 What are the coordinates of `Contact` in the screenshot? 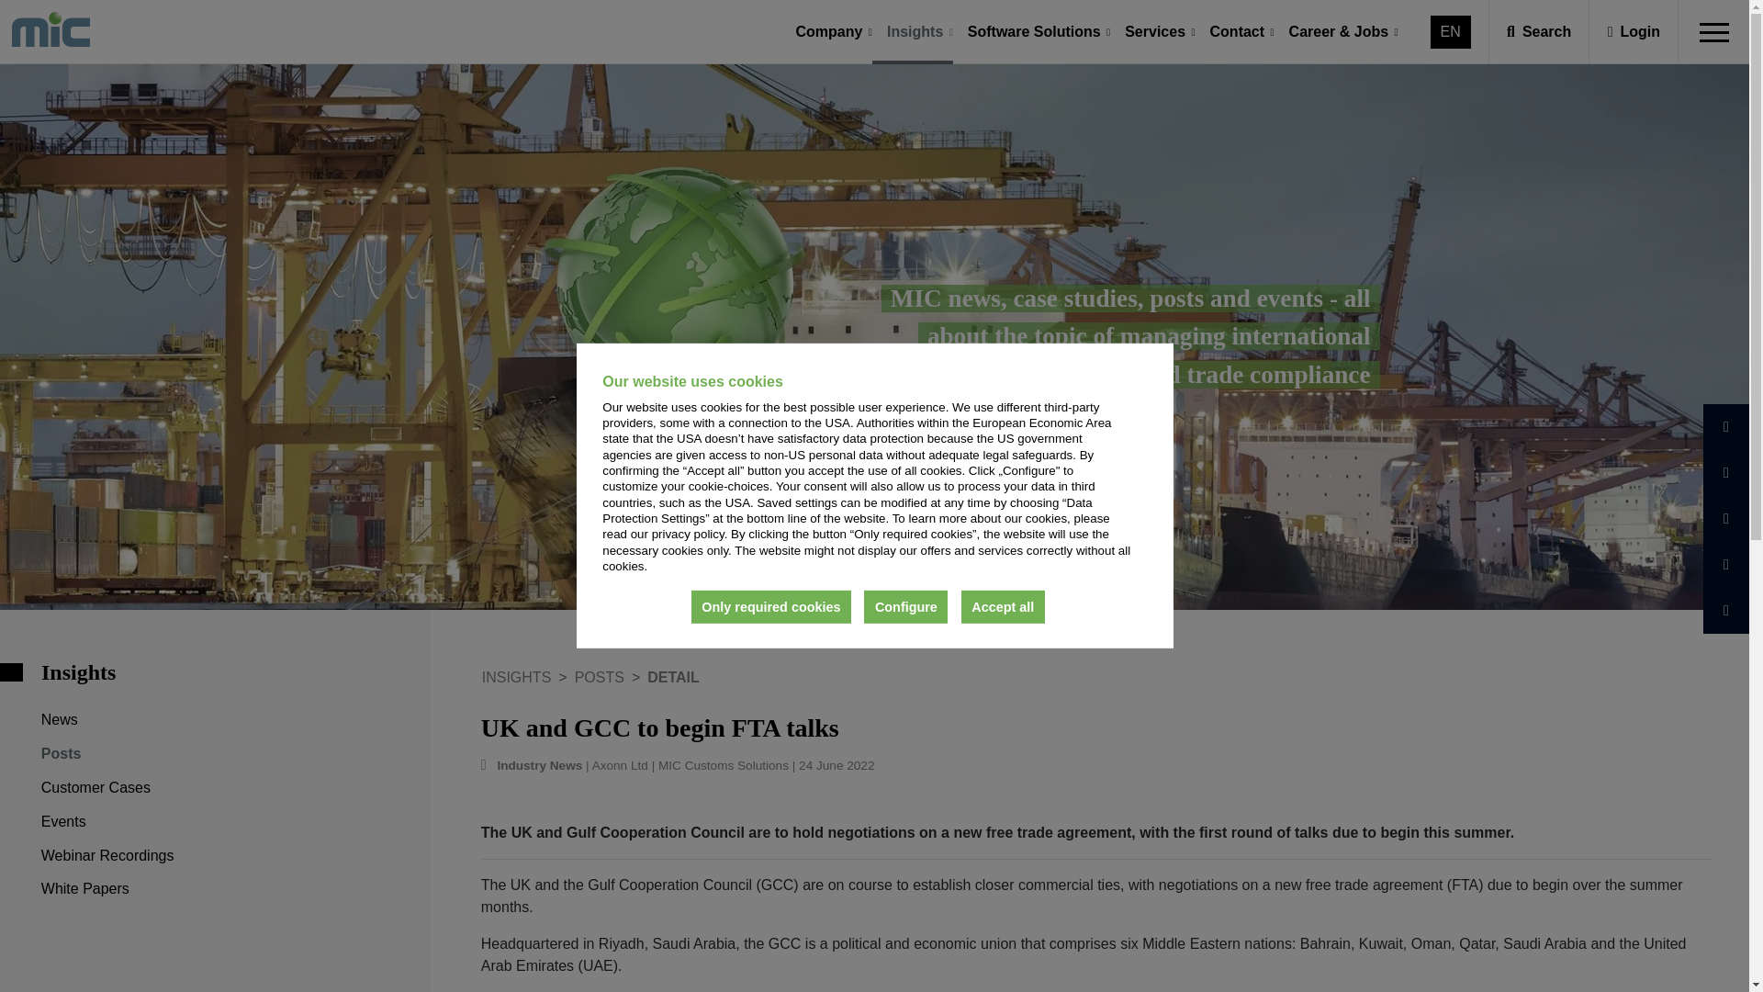 It's located at (1237, 32).